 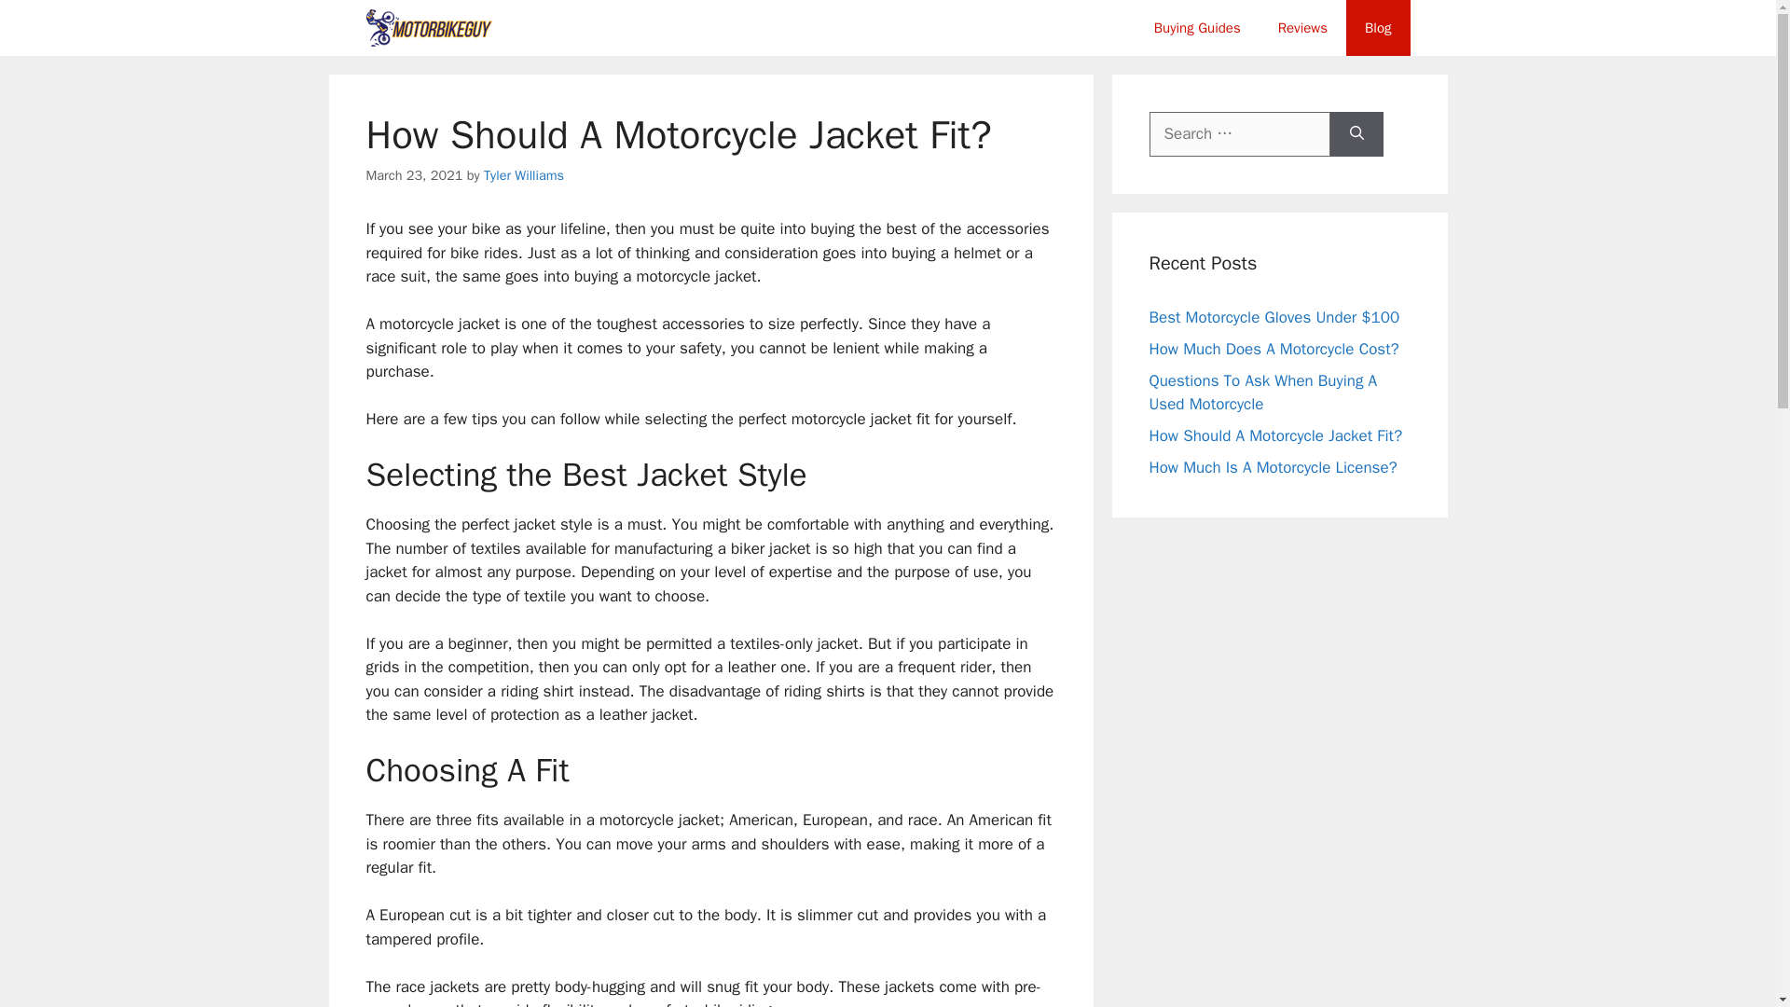 I want to click on Tyler Williams, so click(x=523, y=175).